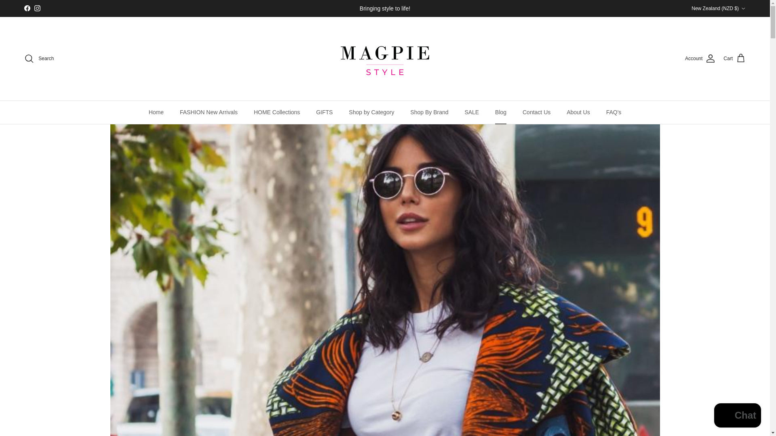 The image size is (776, 436). I want to click on Cart, so click(734, 58).